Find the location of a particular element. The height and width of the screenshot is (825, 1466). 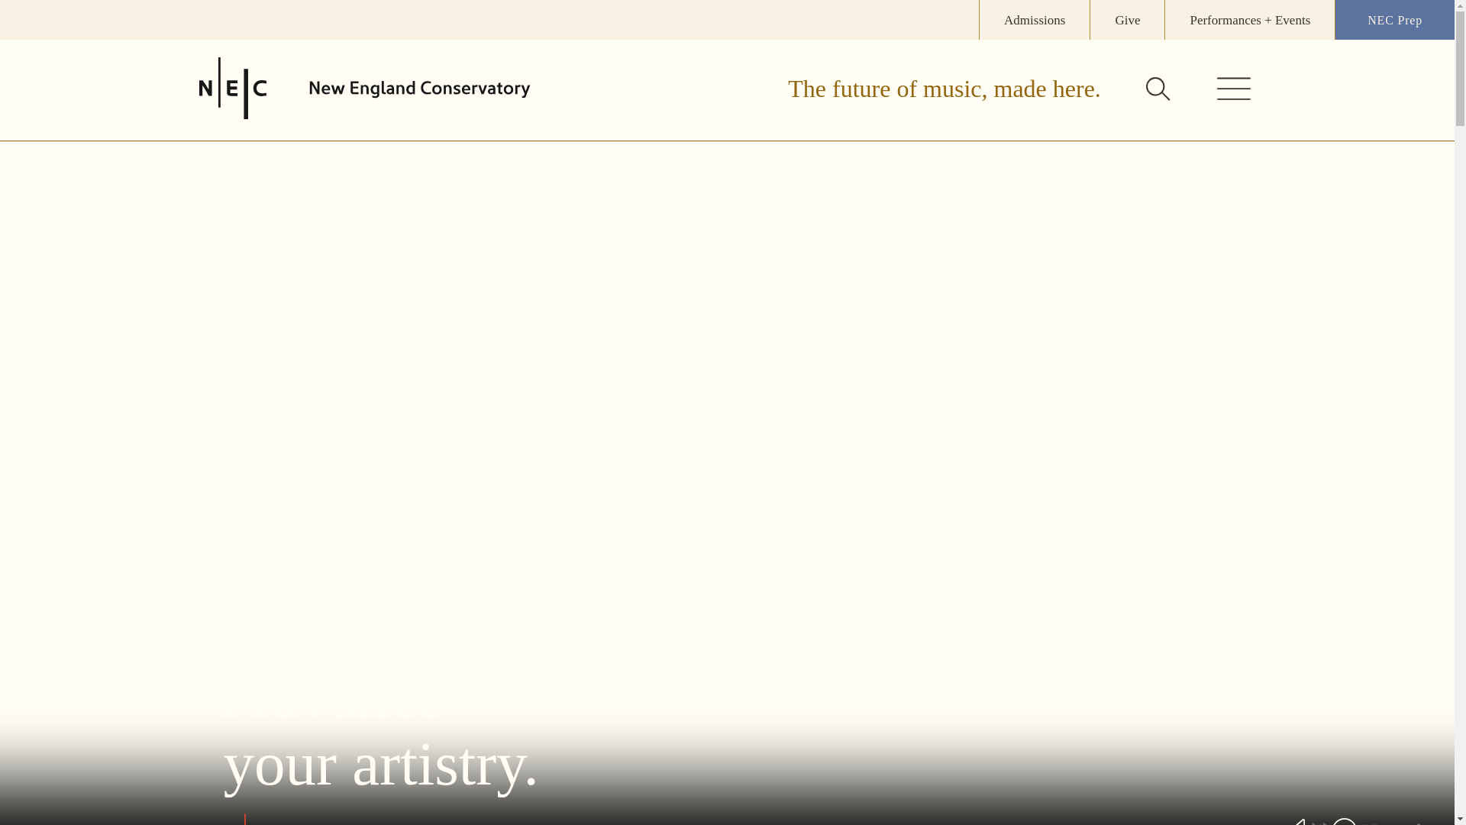

NEC Prep is located at coordinates (1394, 20).